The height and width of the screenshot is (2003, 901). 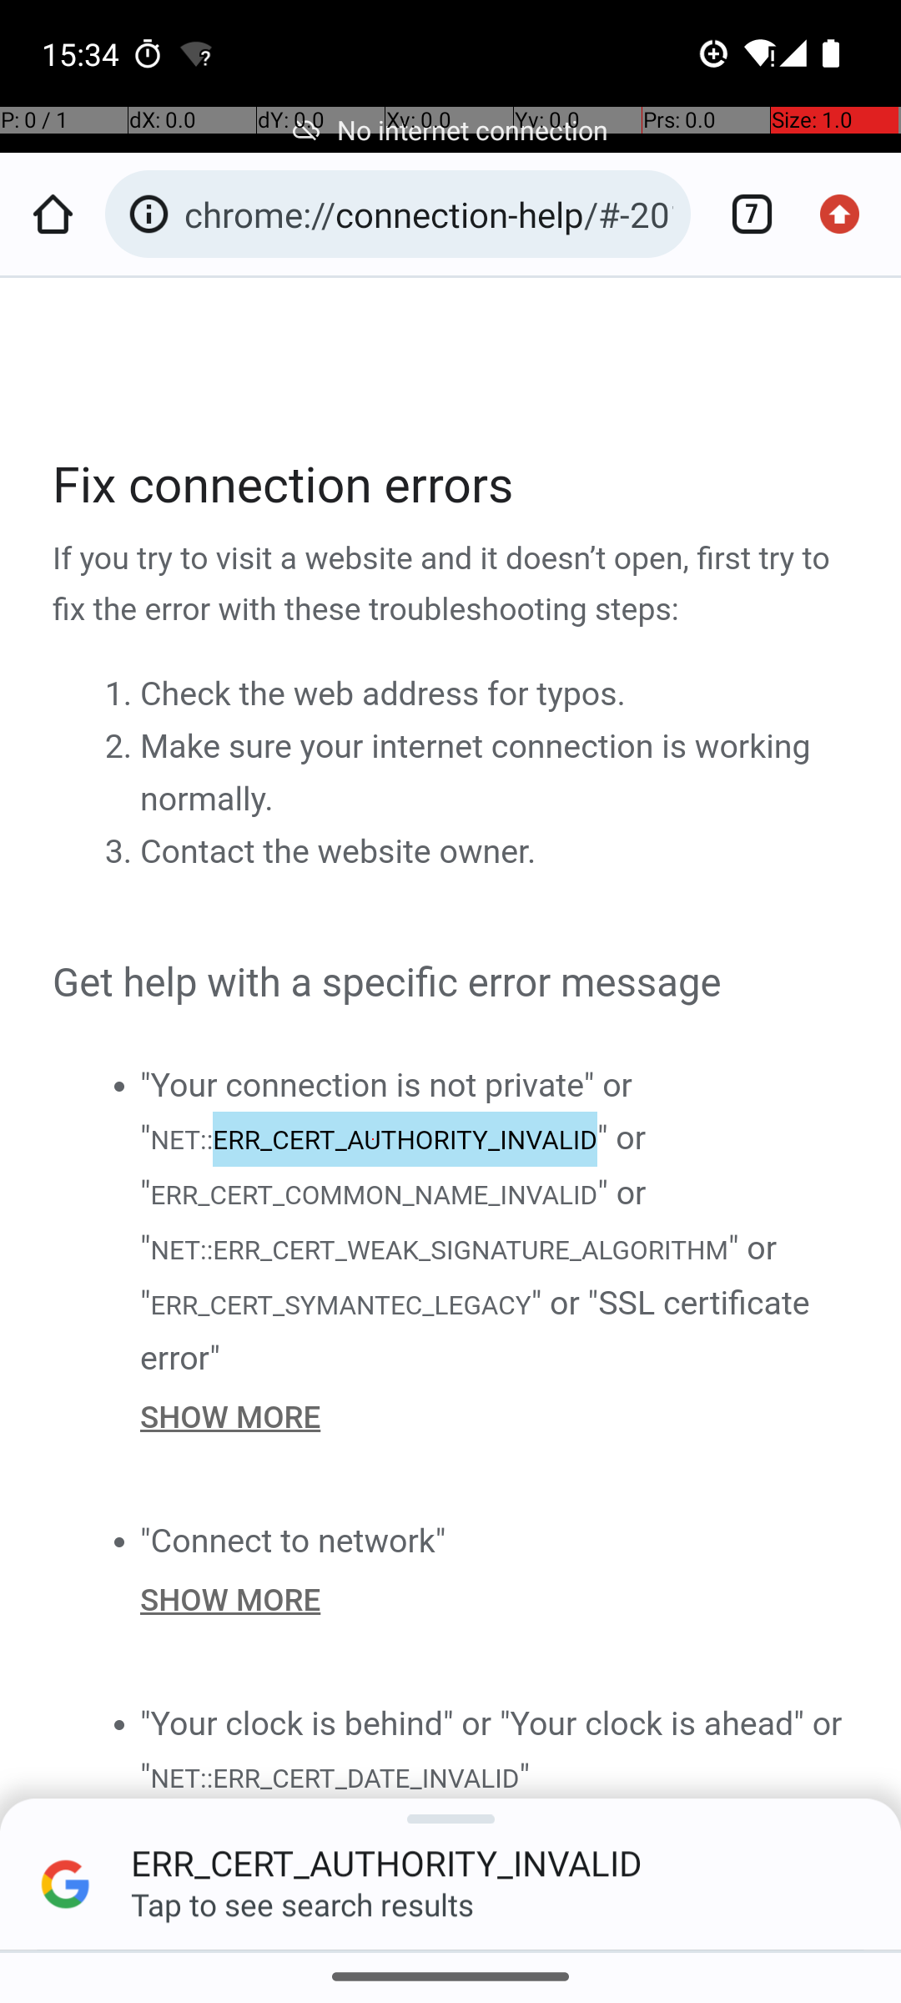 I want to click on "Your connection is not private" or ", so click(x=386, y=1111).